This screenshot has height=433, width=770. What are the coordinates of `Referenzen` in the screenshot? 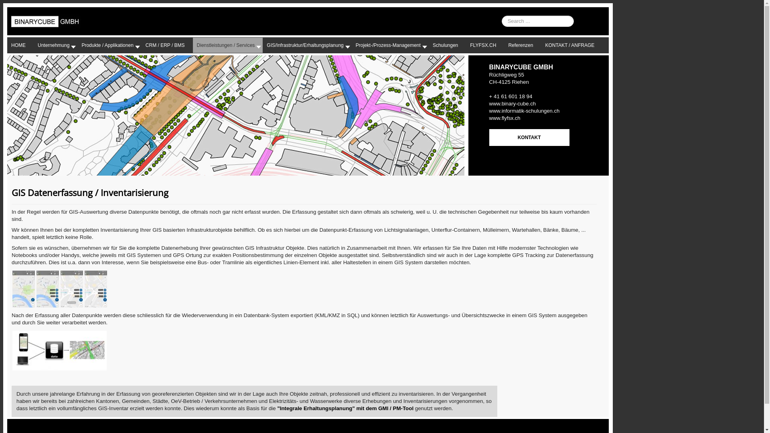 It's located at (523, 45).